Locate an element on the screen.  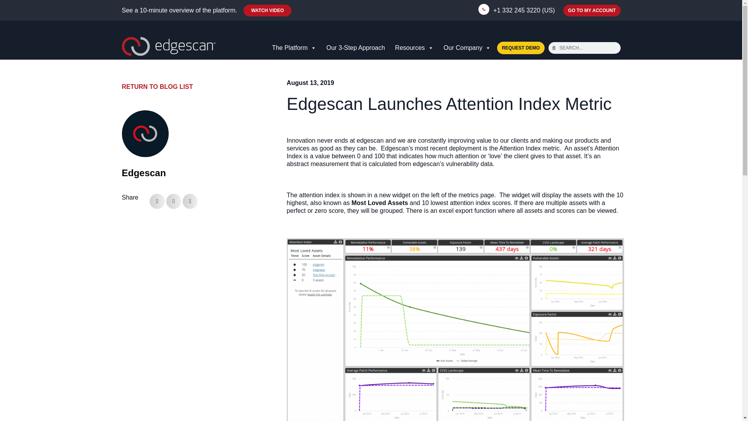
WATCH VIDEO is located at coordinates (267, 10).